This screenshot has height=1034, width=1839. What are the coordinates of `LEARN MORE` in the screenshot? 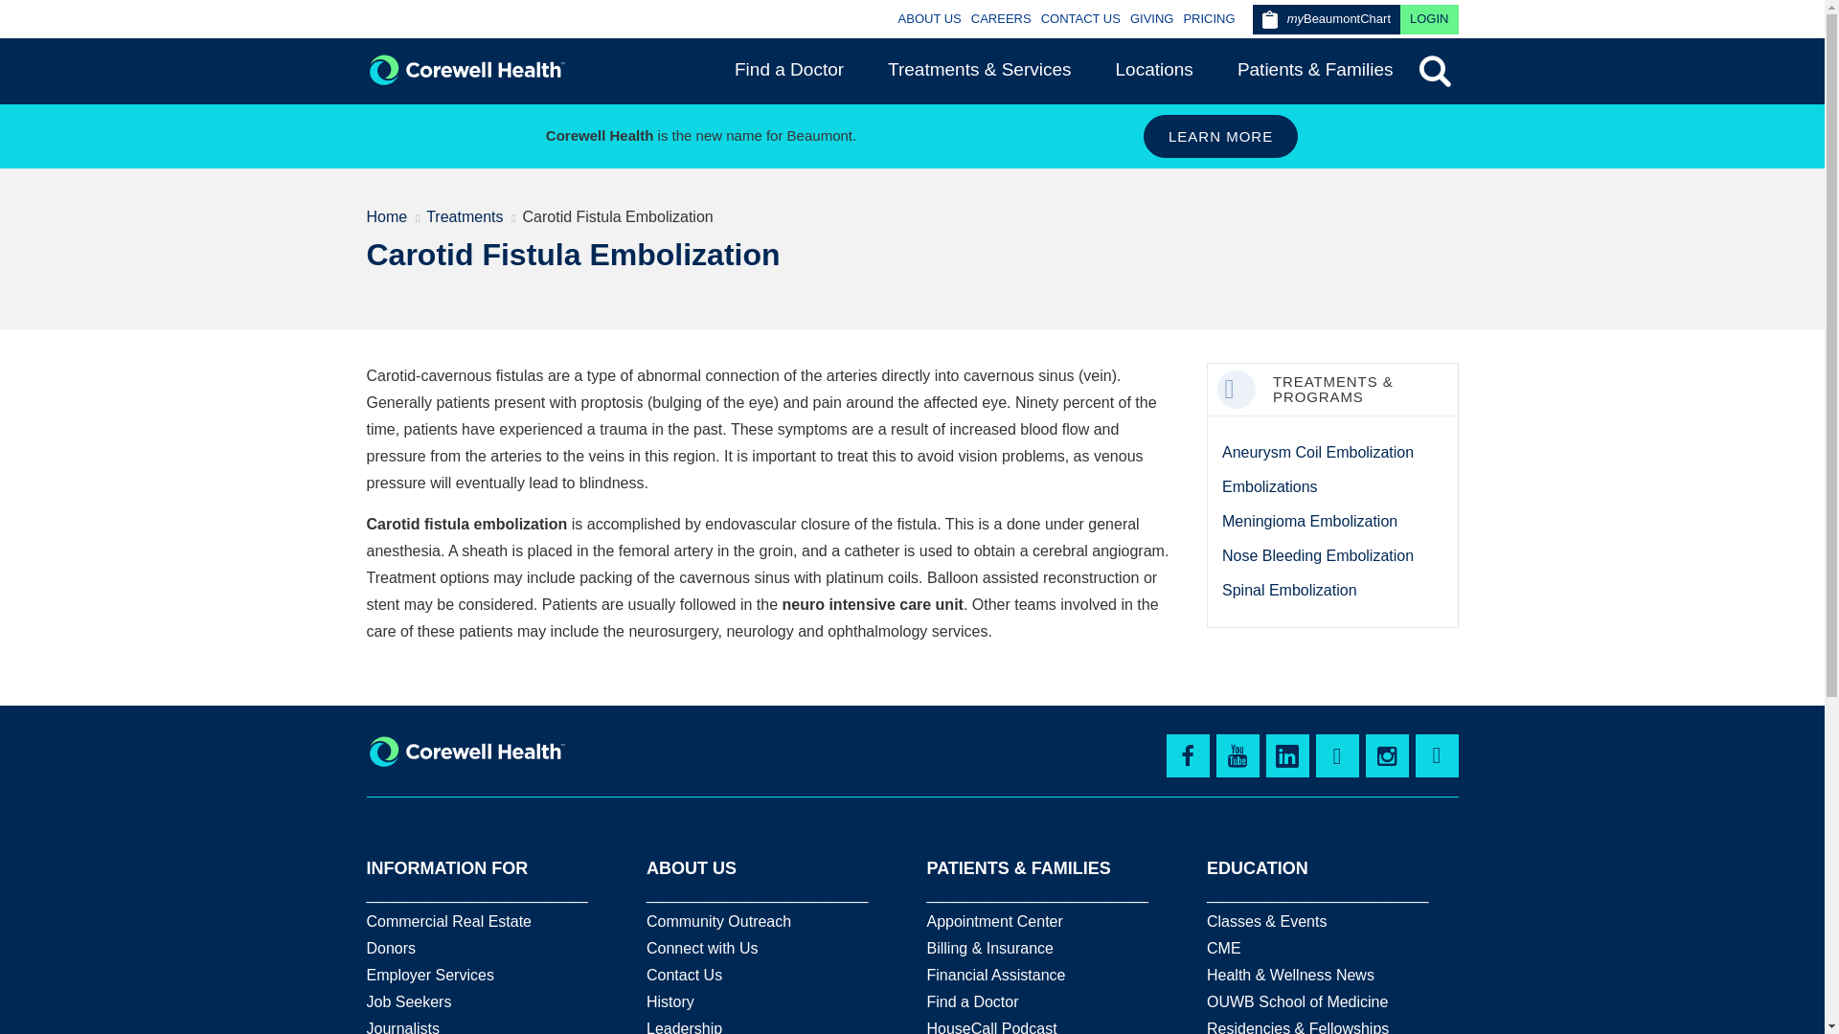 It's located at (1220, 136).